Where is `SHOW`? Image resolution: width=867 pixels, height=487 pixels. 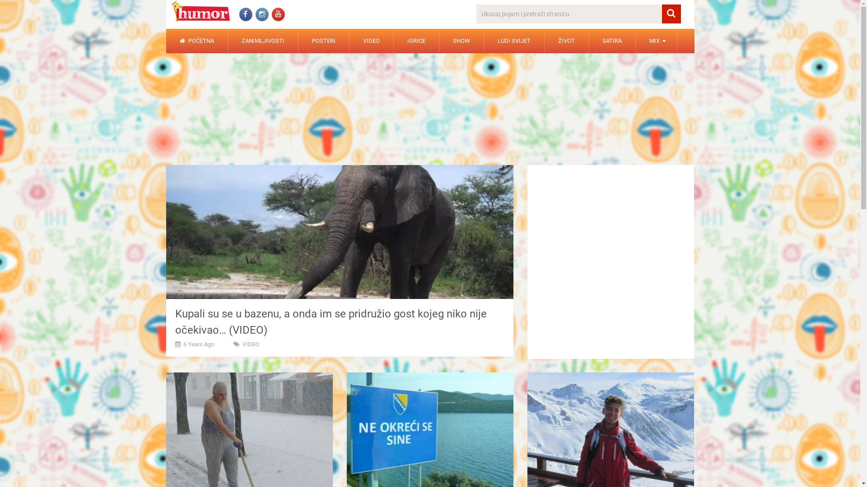 SHOW is located at coordinates (461, 41).